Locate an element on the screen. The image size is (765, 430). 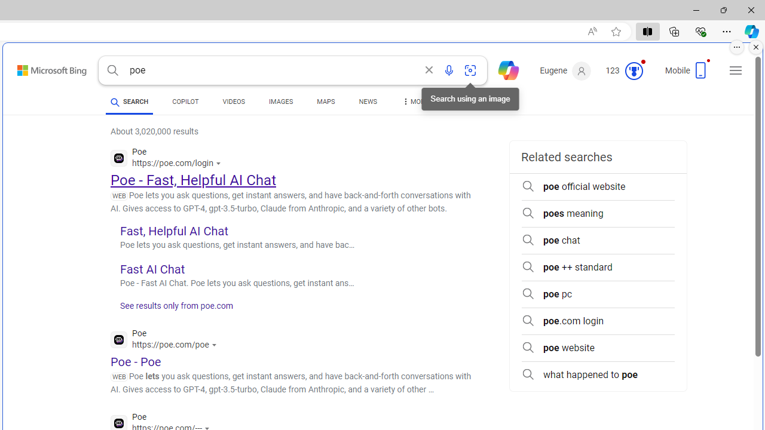
More options. is located at coordinates (737, 47).